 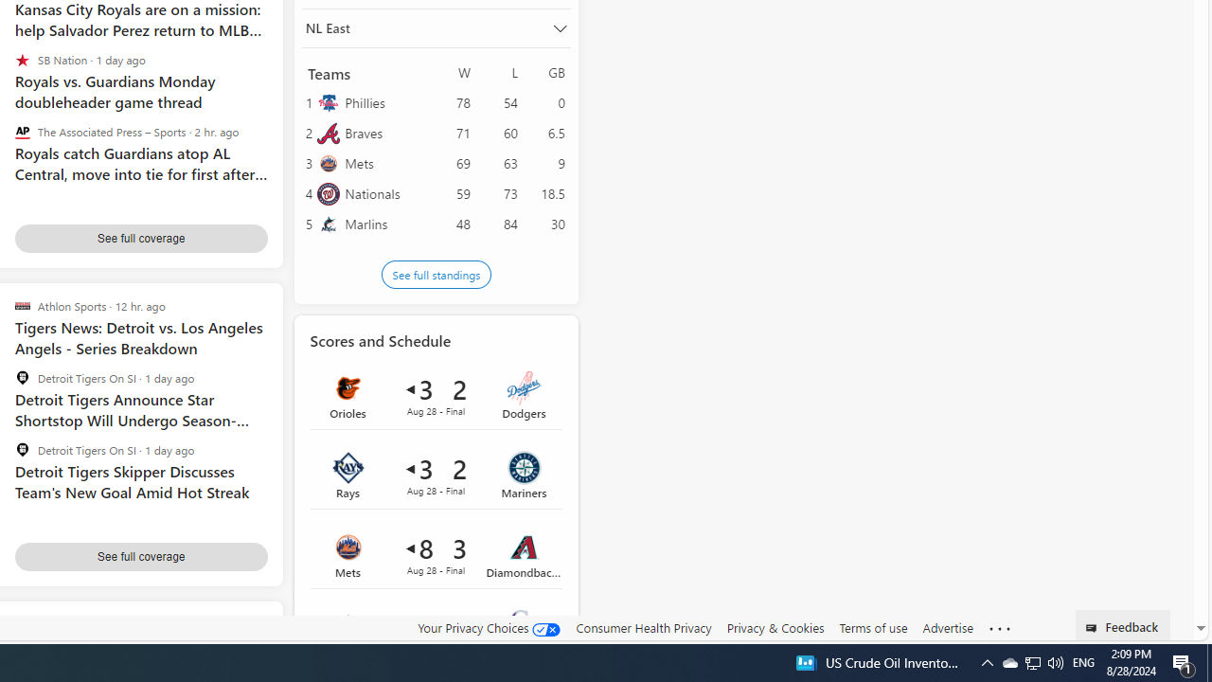 I want to click on Privacy & Cookies, so click(x=775, y=628).